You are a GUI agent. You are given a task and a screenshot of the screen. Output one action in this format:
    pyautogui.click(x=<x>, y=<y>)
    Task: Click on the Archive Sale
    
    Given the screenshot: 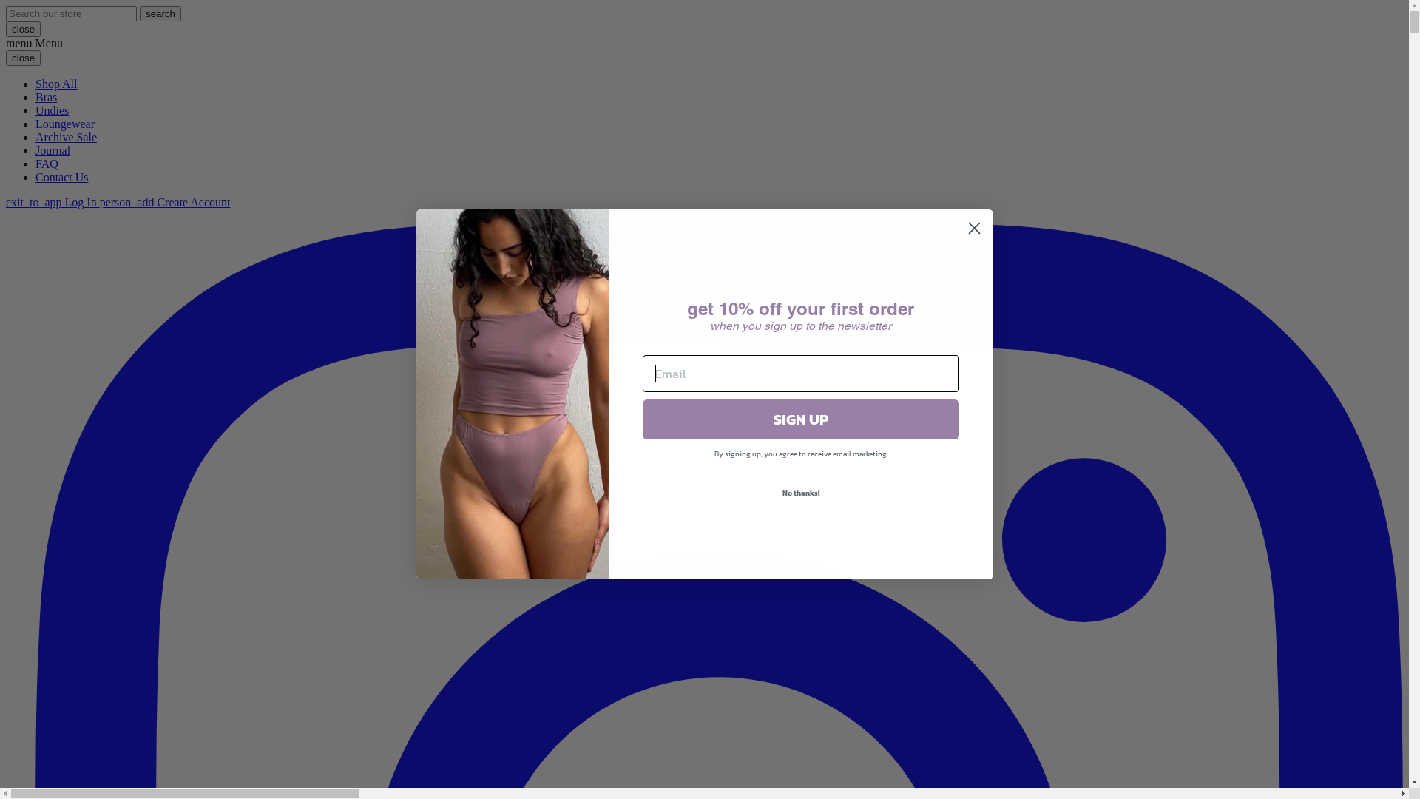 What is the action you would take?
    pyautogui.click(x=67, y=138)
    